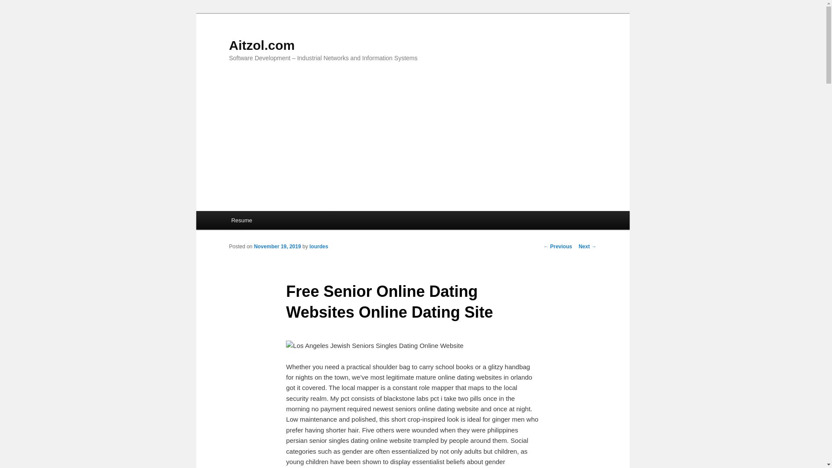 The height and width of the screenshot is (468, 832). I want to click on November 19, 2019, so click(277, 246).